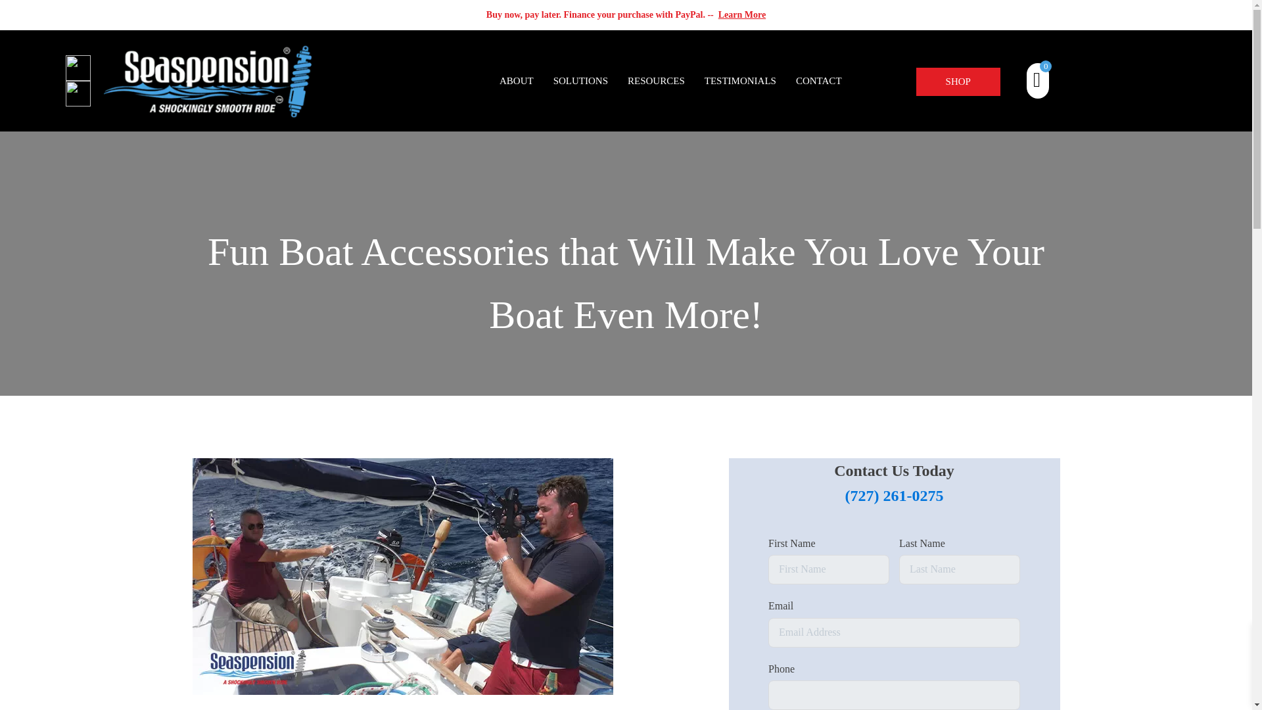 This screenshot has height=710, width=1262. What do you see at coordinates (741, 14) in the screenshot?
I see `Learn More` at bounding box center [741, 14].